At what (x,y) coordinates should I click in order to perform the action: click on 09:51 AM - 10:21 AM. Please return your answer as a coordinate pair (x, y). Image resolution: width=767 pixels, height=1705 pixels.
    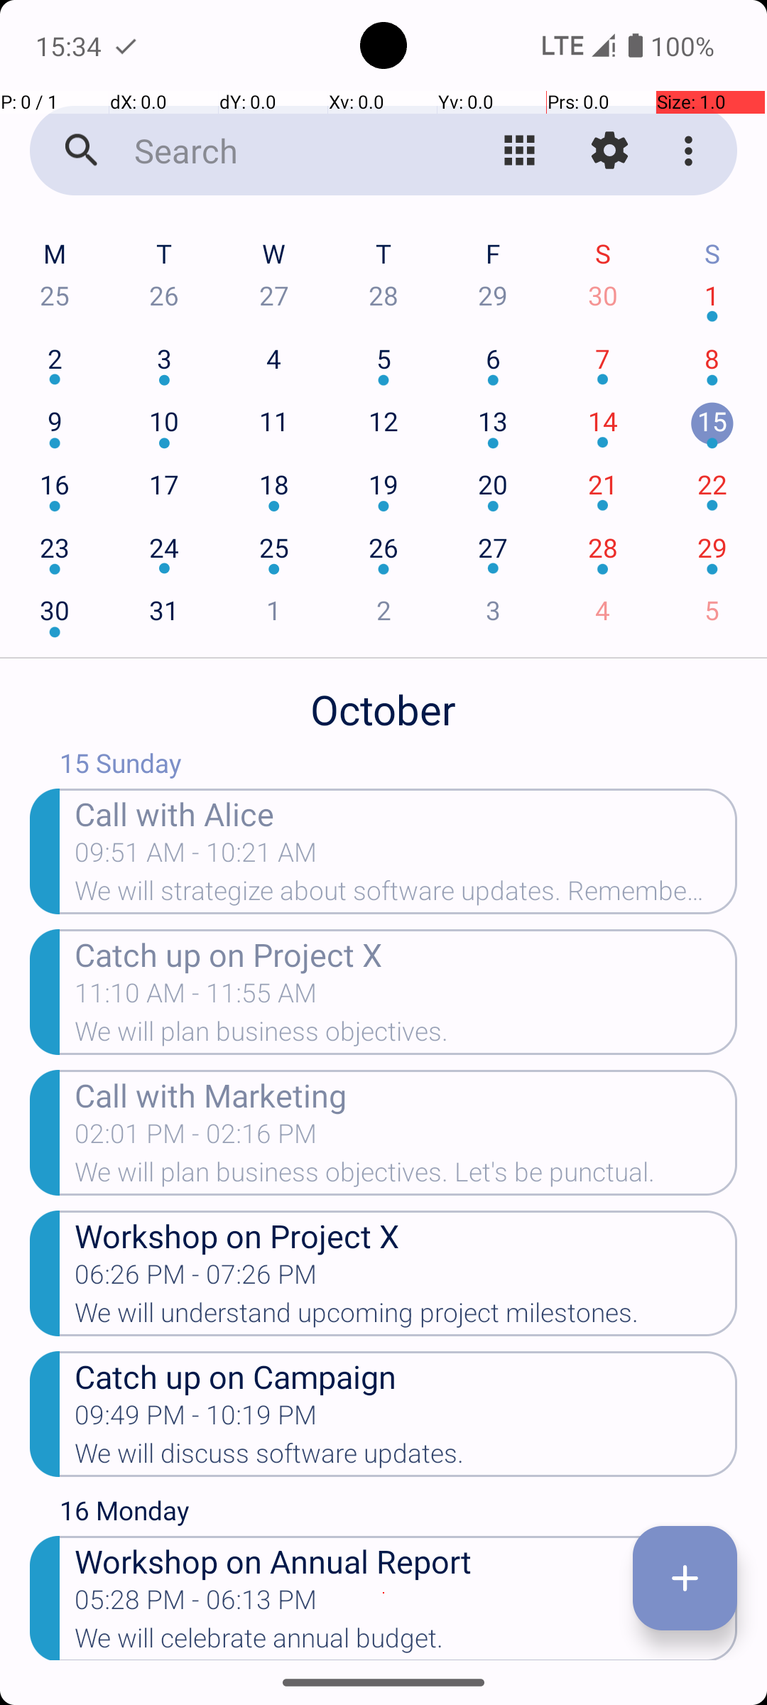
    Looking at the image, I should click on (196, 857).